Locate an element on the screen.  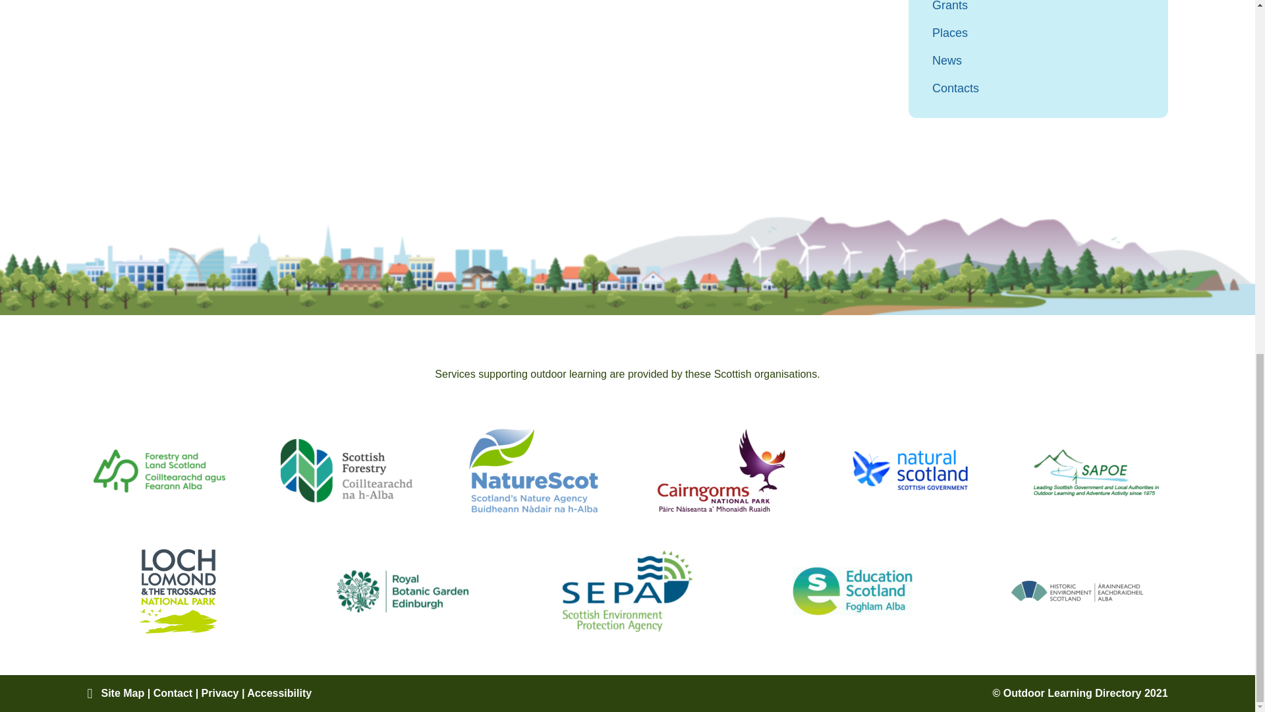
Contacts is located at coordinates (1038, 88).